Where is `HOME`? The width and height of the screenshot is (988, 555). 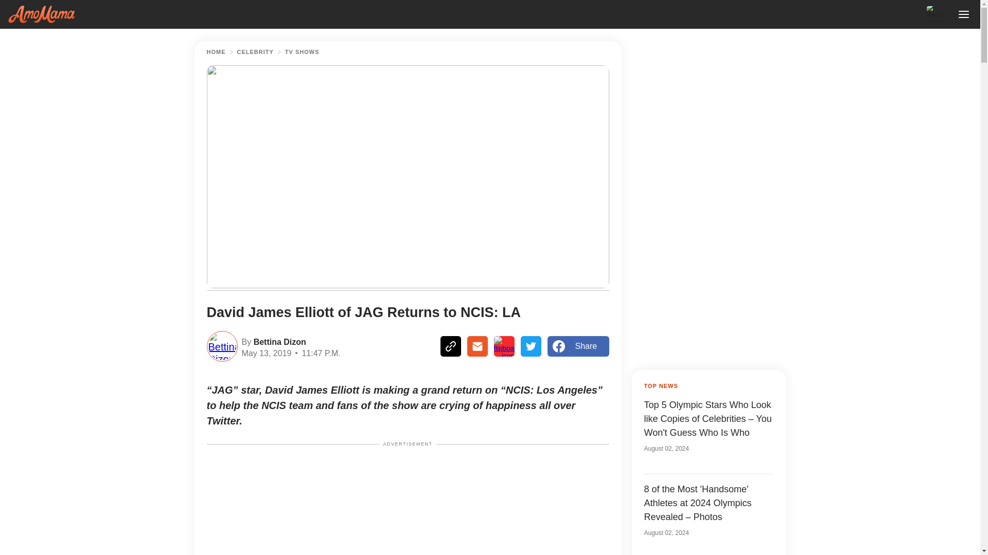
HOME is located at coordinates (216, 52).